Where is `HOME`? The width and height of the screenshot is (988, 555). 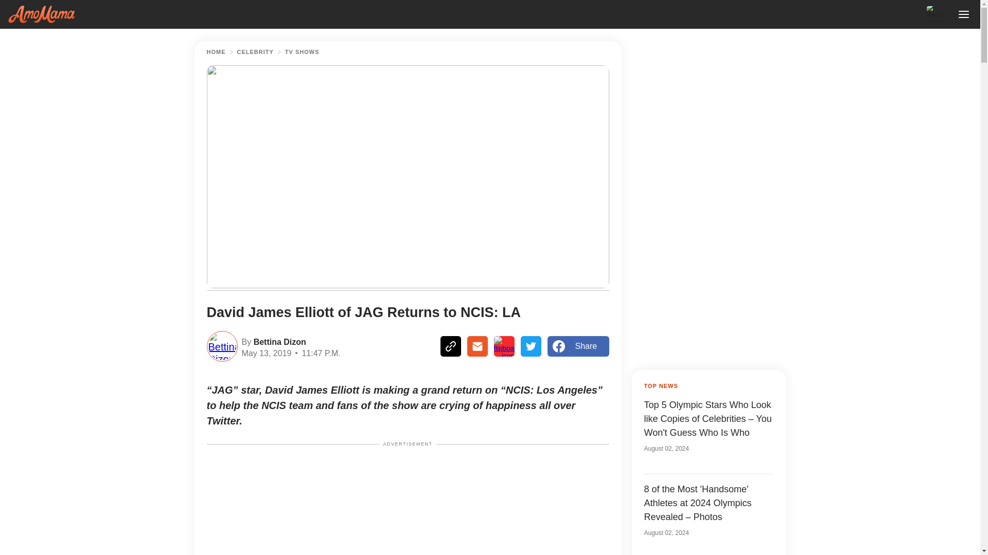
HOME is located at coordinates (216, 52).